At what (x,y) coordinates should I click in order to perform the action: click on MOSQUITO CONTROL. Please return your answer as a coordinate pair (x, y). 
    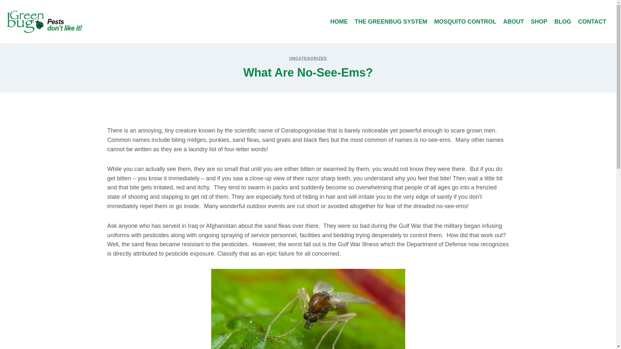
    Looking at the image, I should click on (465, 22).